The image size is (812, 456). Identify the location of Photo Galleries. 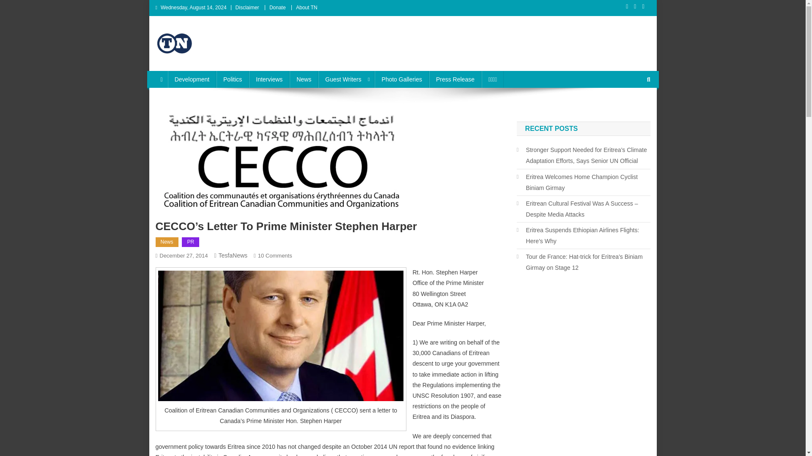
(401, 79).